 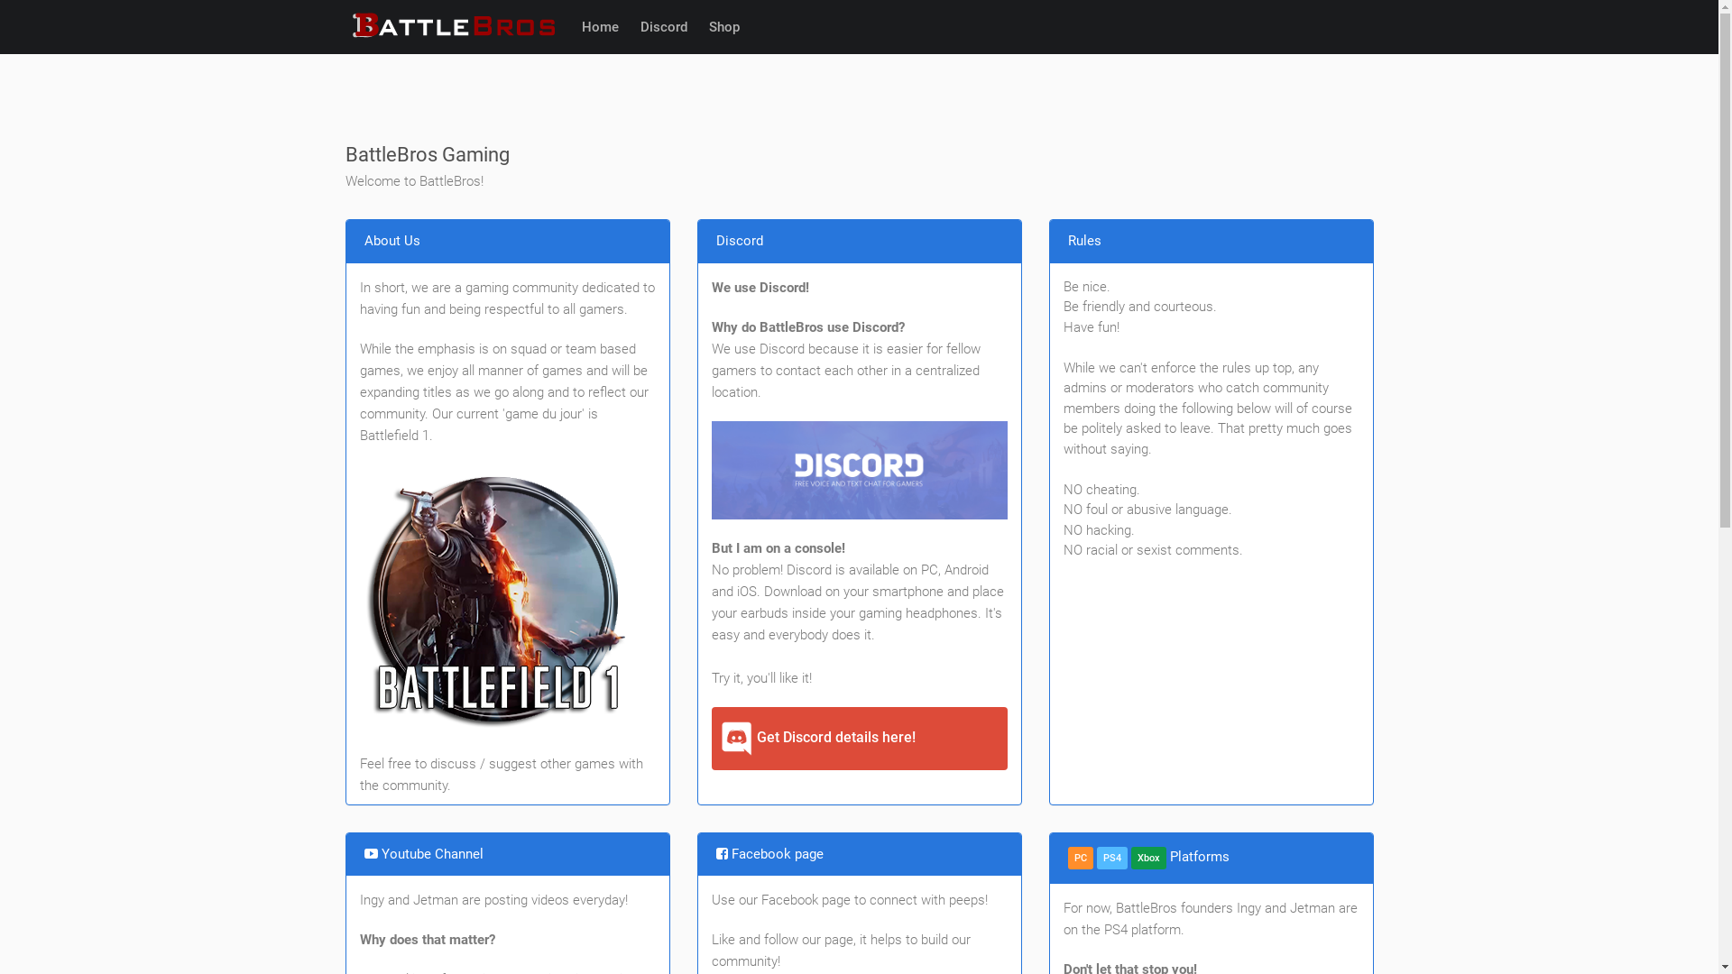 I want to click on Discord, so click(x=664, y=27).